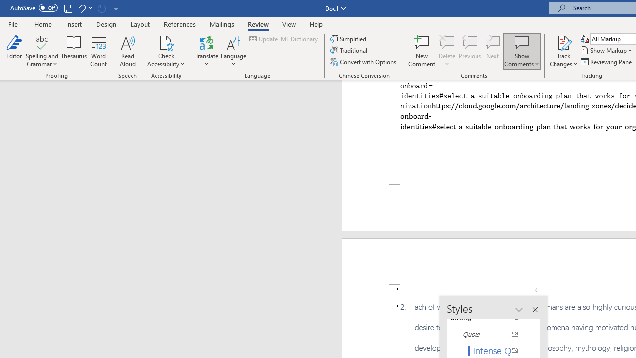  I want to click on Spelling and Grammar, so click(42, 51).